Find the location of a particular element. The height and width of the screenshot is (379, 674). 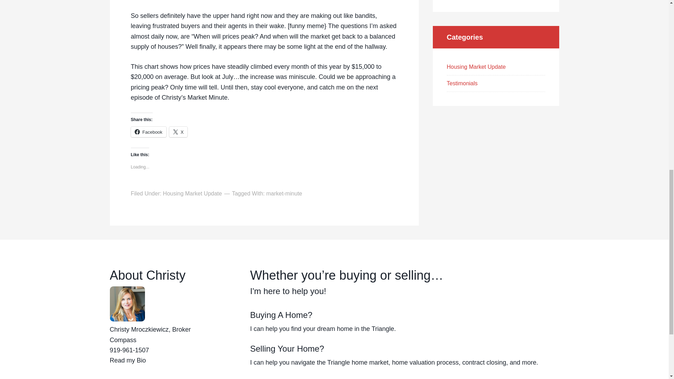

Housing Market Update is located at coordinates (476, 67).